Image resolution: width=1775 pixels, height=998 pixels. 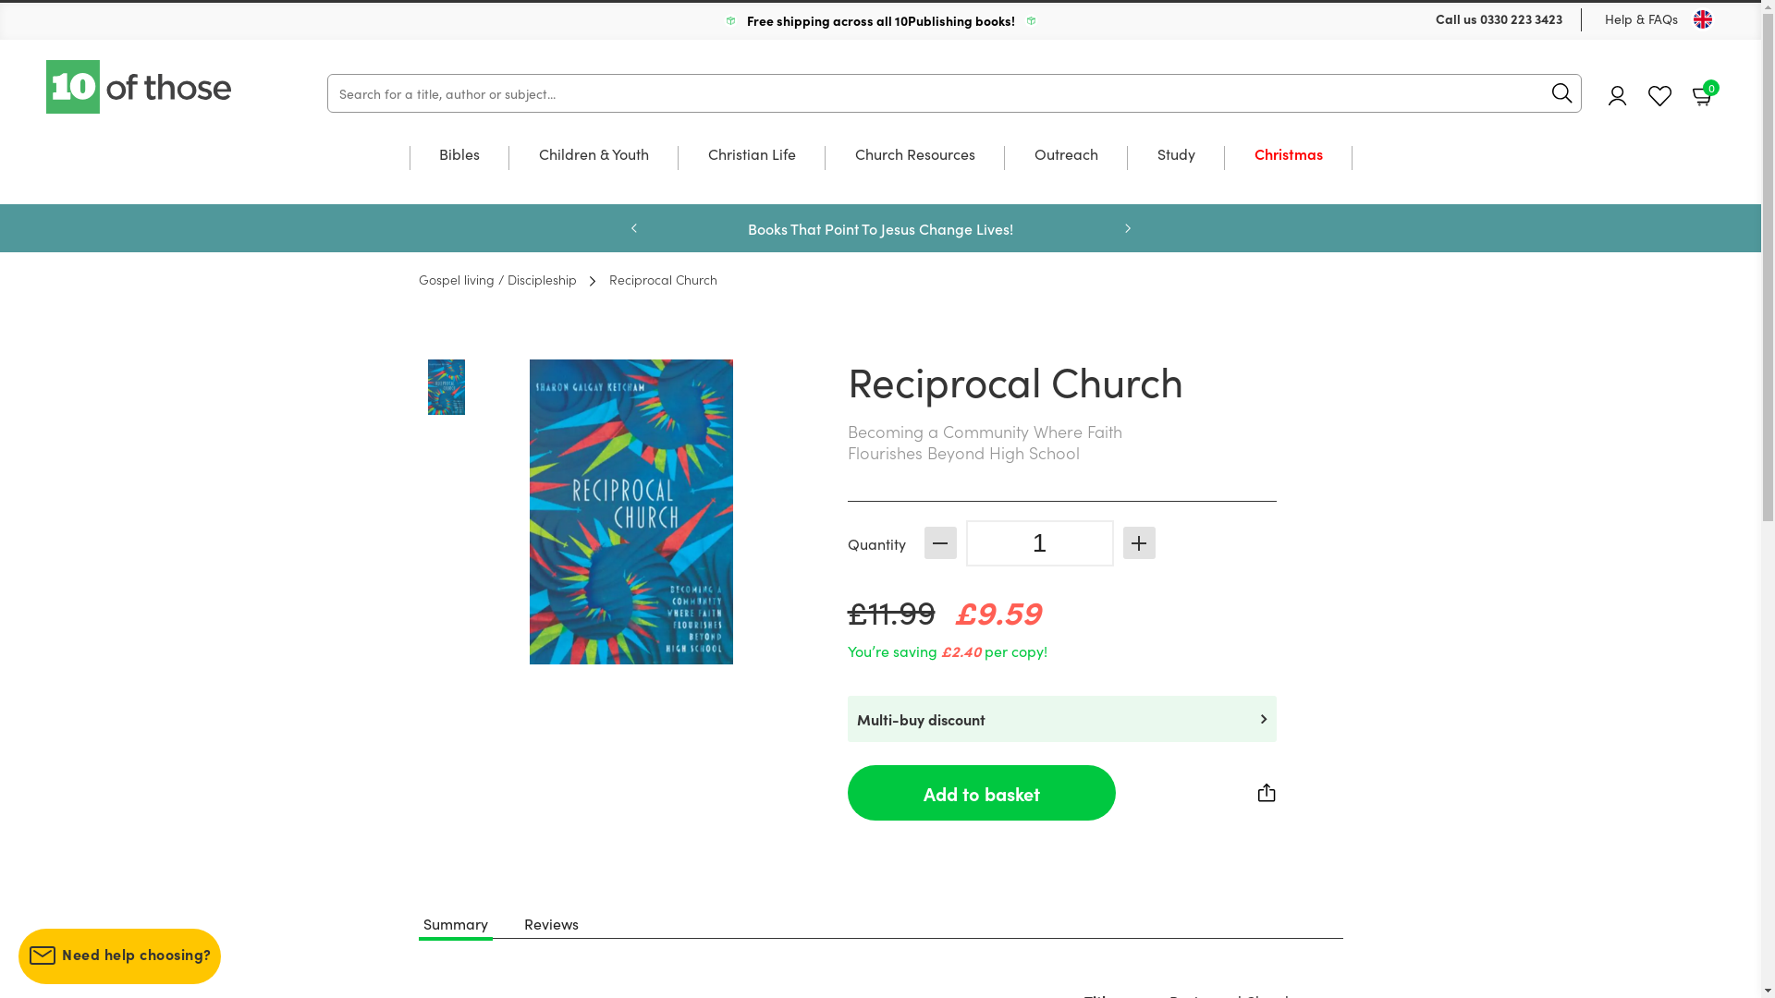 I want to click on Share, so click(x=1267, y=793).